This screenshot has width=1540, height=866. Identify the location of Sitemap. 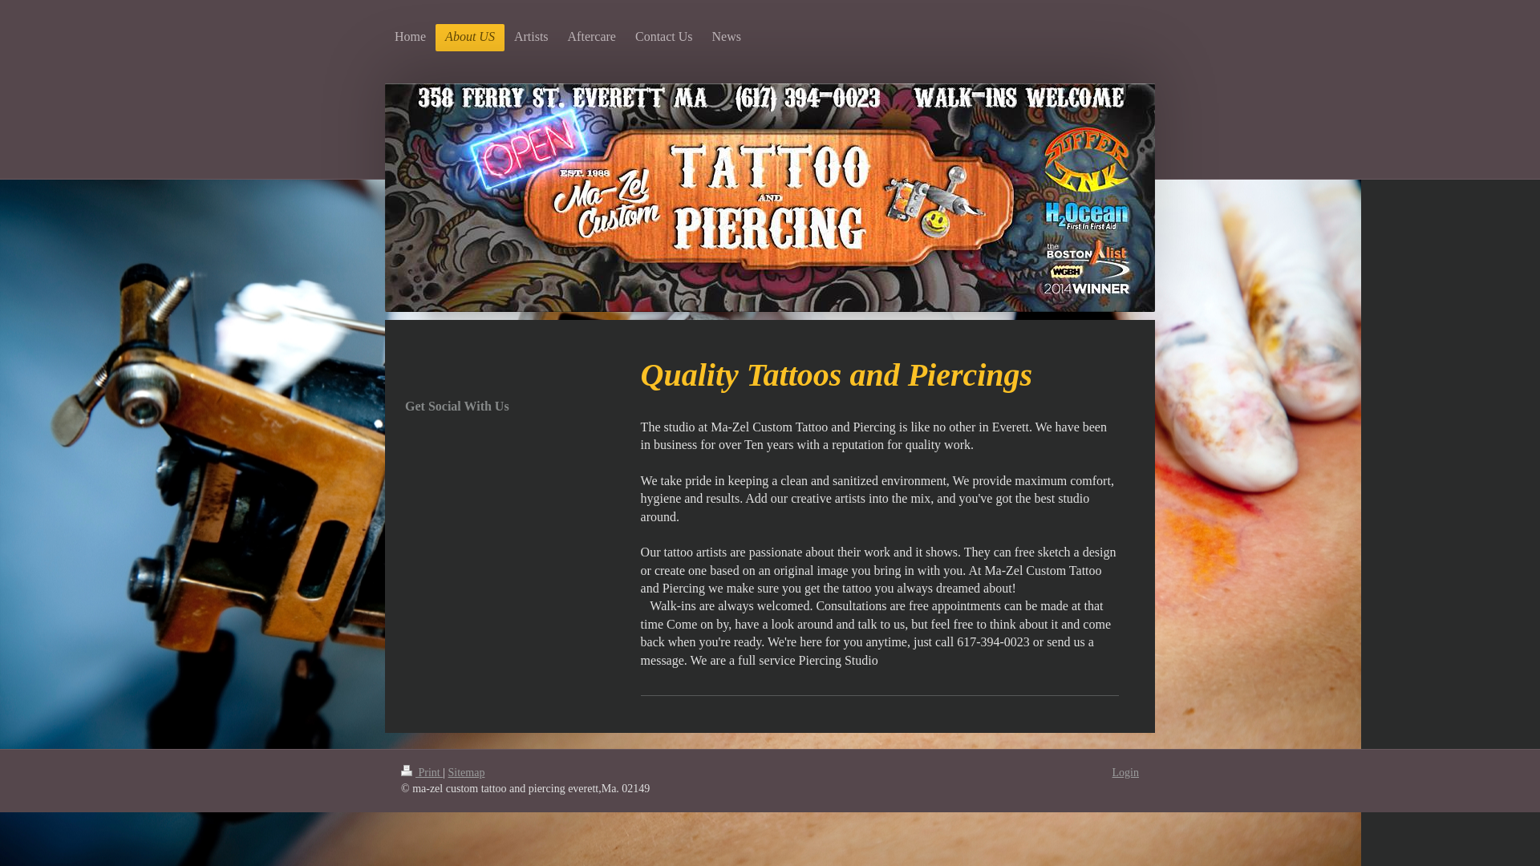
(466, 771).